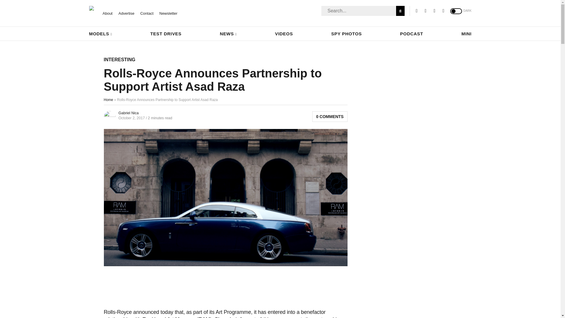 Image resolution: width=565 pixels, height=318 pixels. I want to click on Advertise, so click(126, 13).